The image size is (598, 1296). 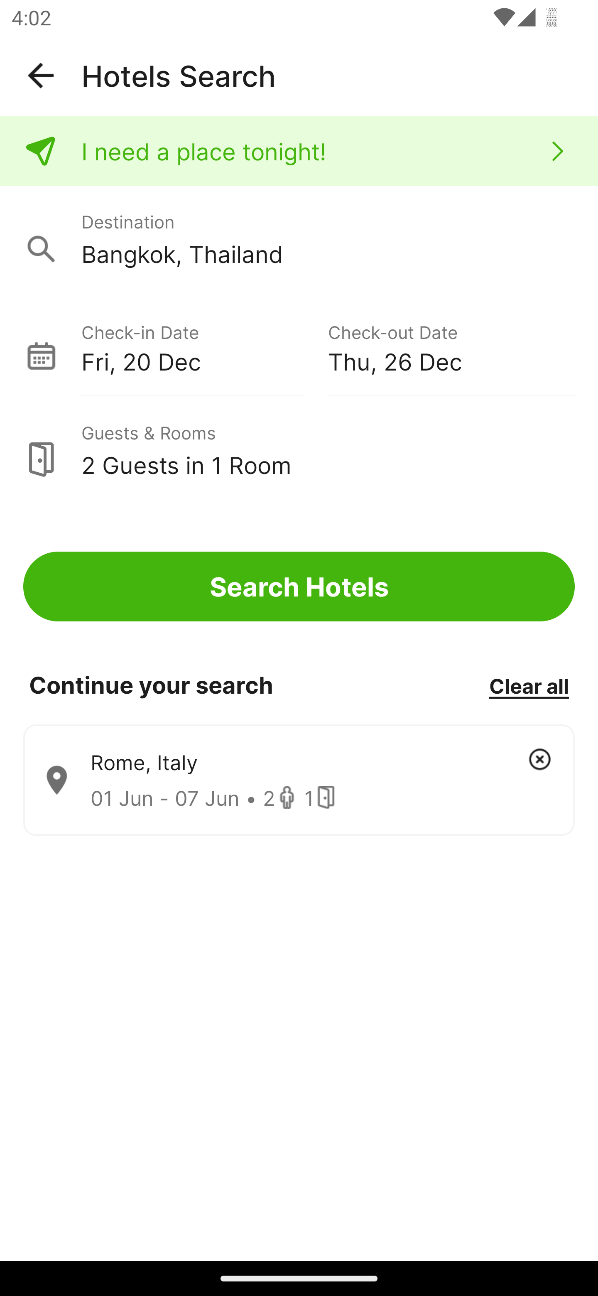 I want to click on Guests & Rooms 2 Guests in 1 Room, so click(x=299, y=451).